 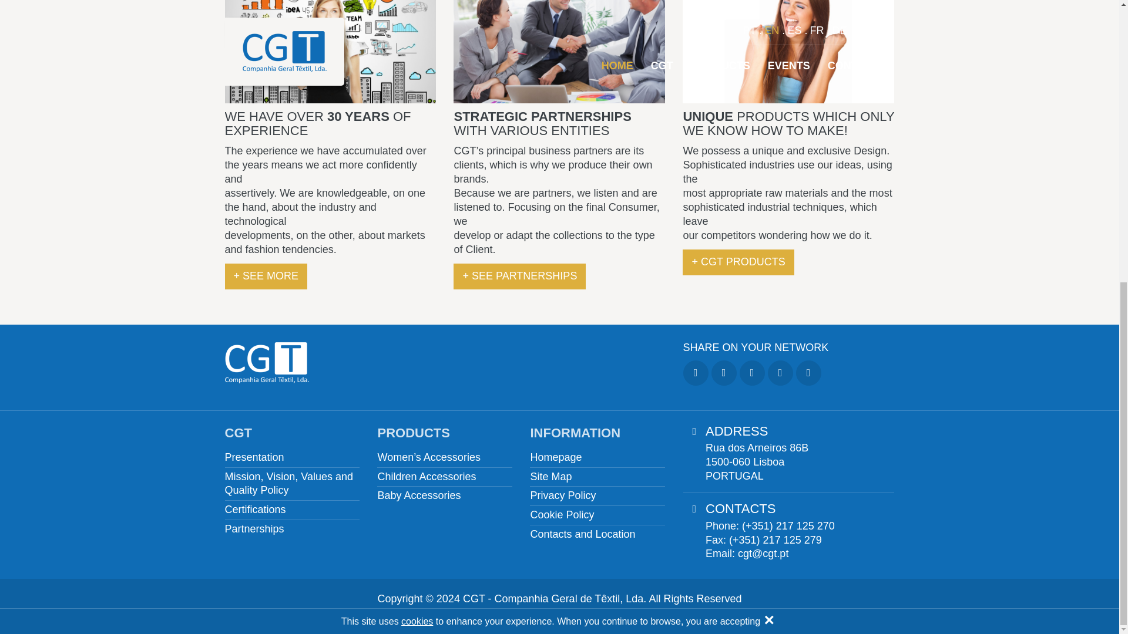 I want to click on Twitter, so click(x=724, y=373).